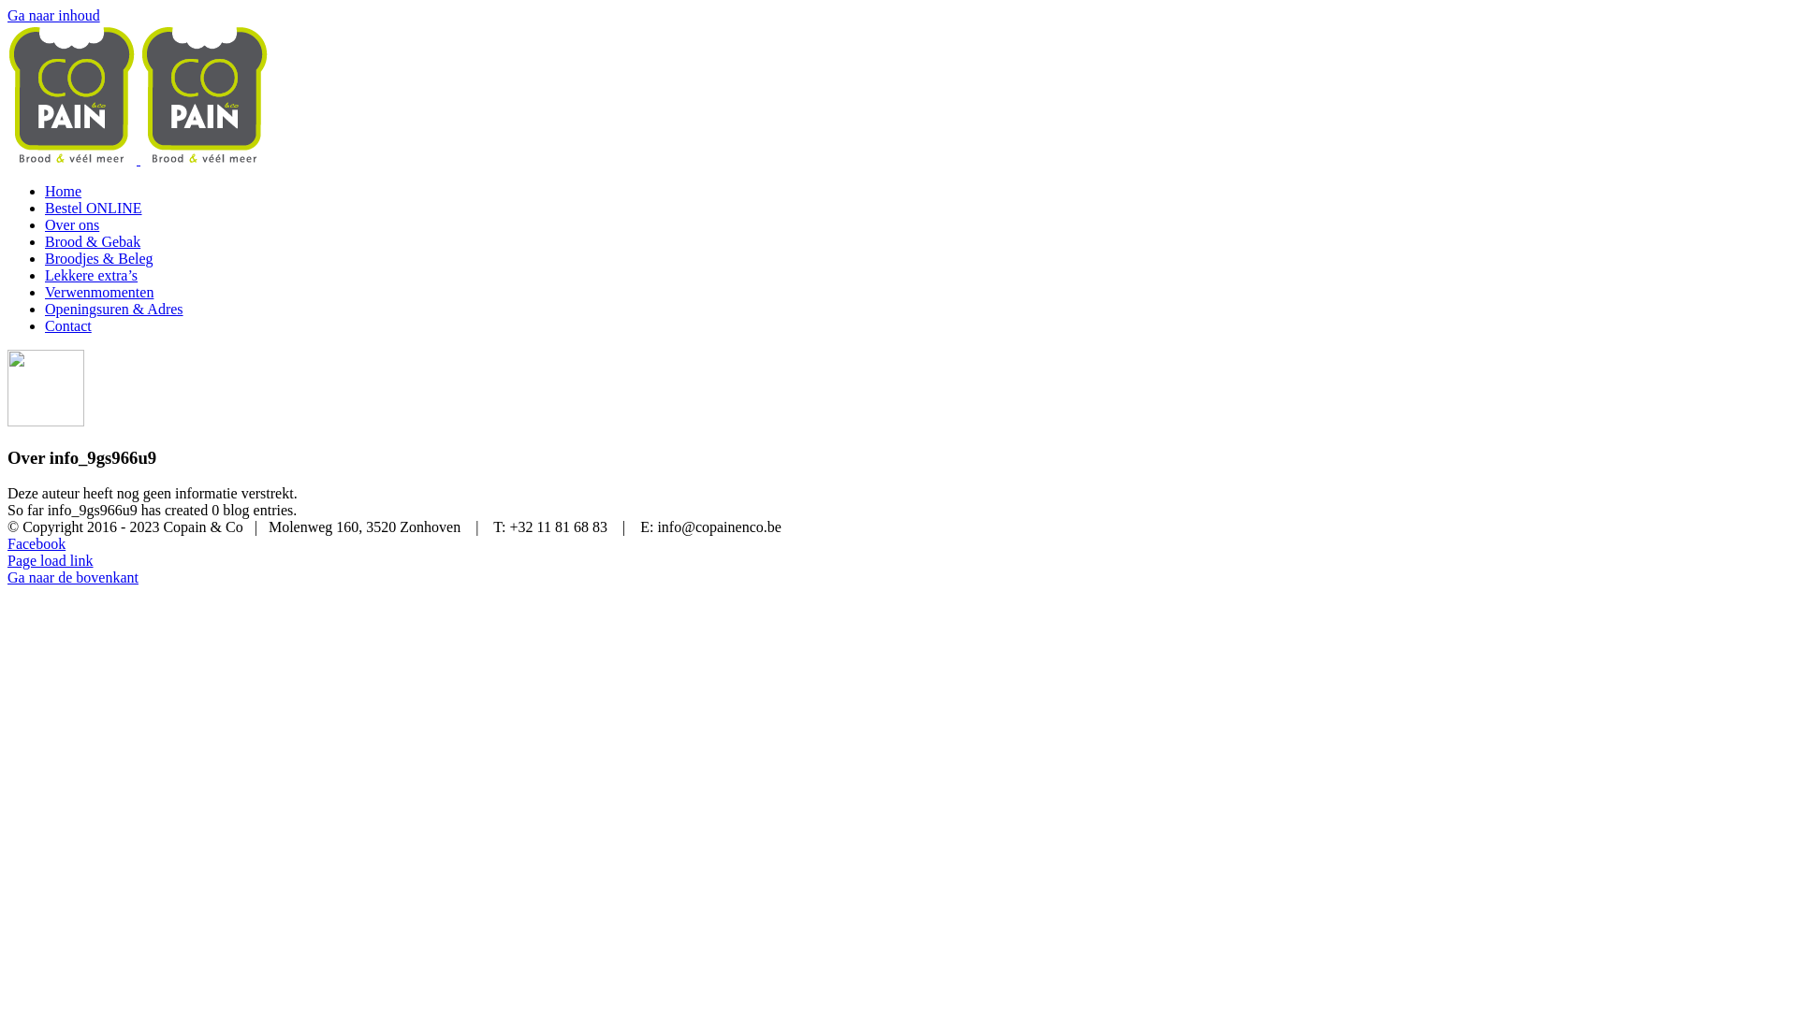 This screenshot has height=1010, width=1797. What do you see at coordinates (94, 208) in the screenshot?
I see `Bestel ONLINE` at bounding box center [94, 208].